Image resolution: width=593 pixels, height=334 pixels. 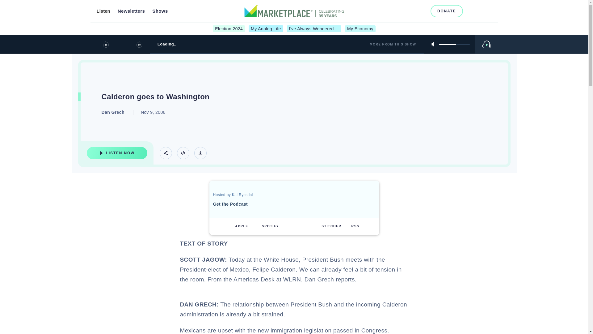 I want to click on Download Track, so click(x=200, y=153).